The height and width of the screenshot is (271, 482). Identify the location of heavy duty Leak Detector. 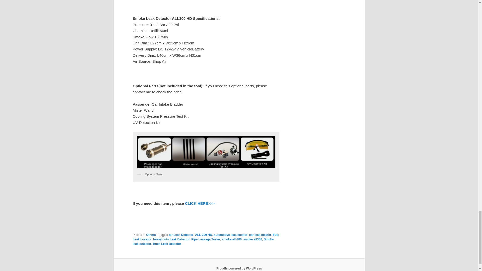
(171, 239).